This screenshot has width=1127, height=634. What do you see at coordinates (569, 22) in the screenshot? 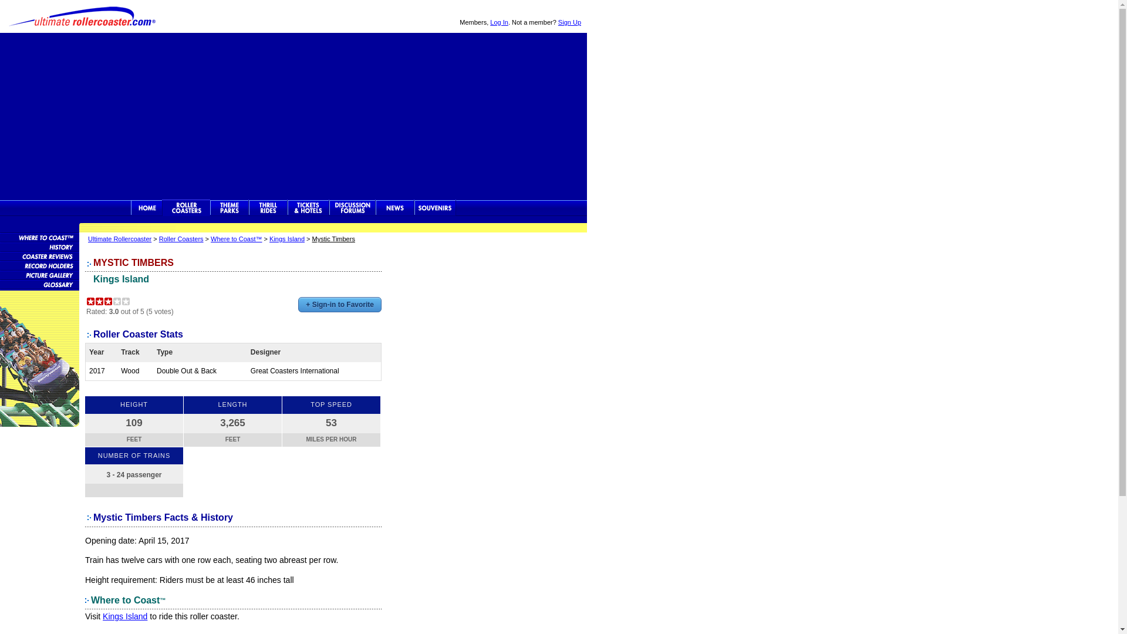
I see `Sign Up` at bounding box center [569, 22].